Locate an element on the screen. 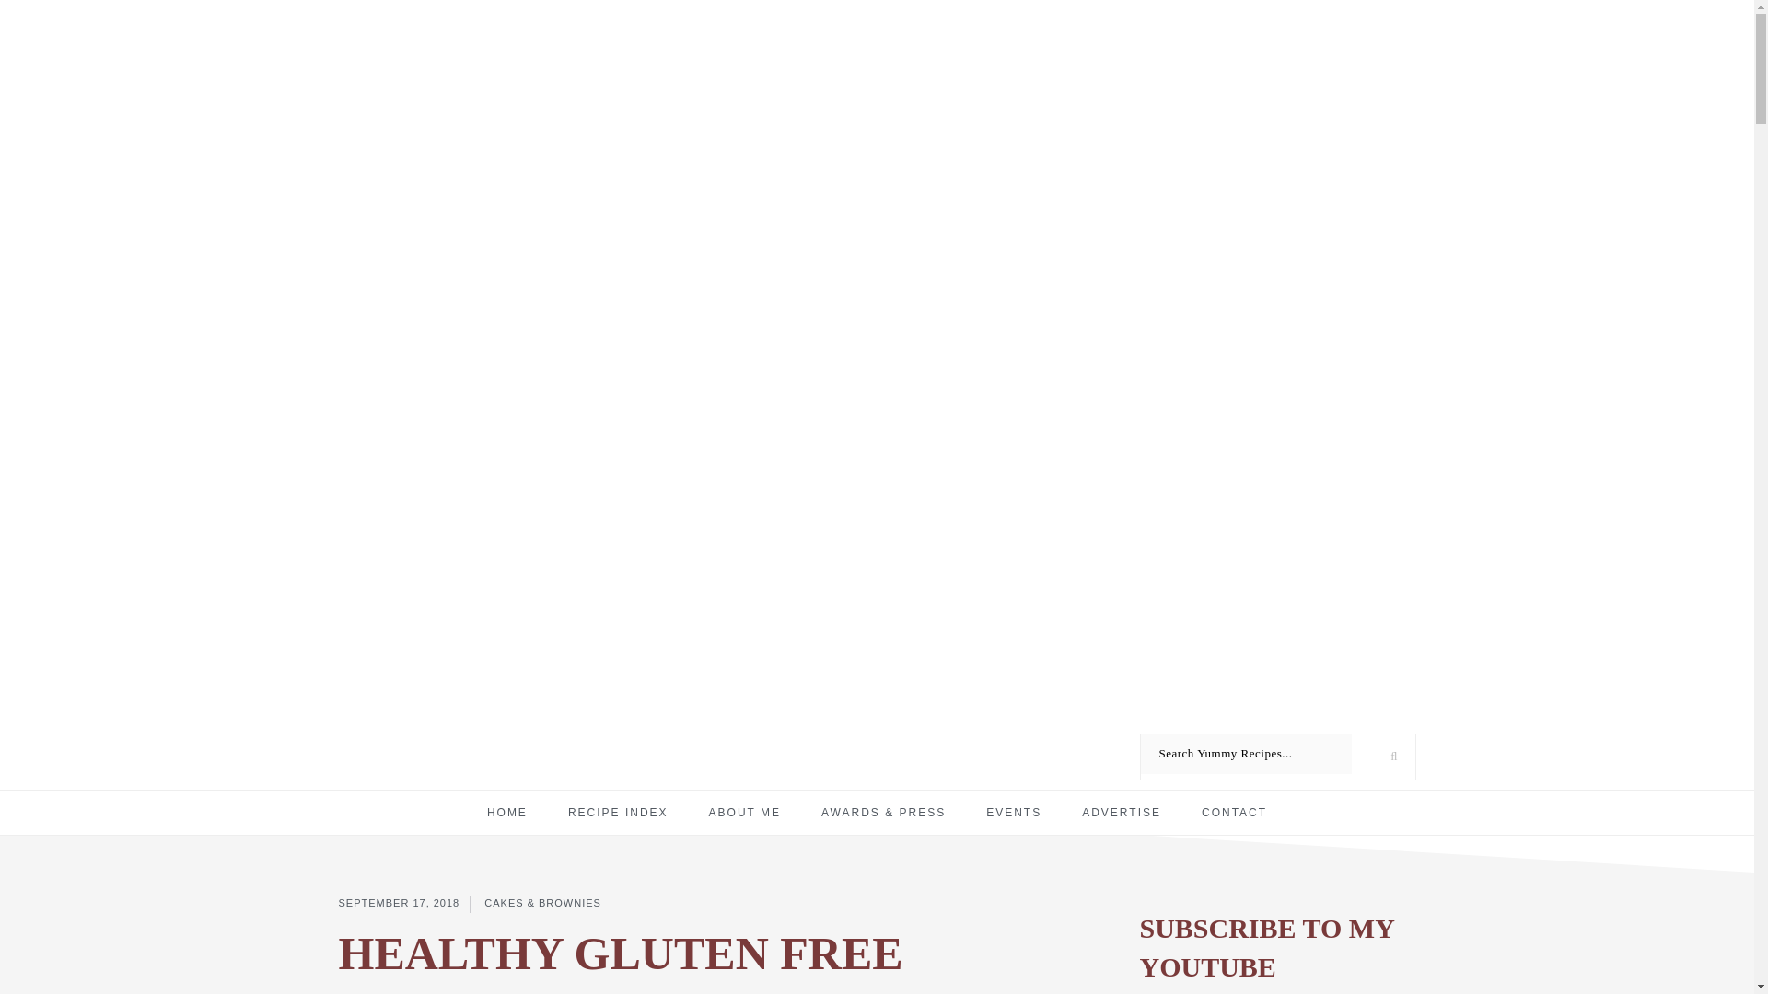 This screenshot has width=1768, height=994. EVENTS is located at coordinates (1013, 813).